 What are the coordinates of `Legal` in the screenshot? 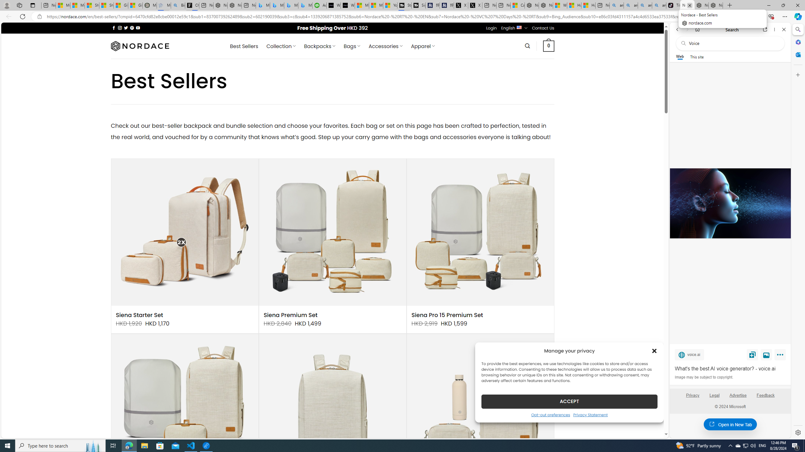 It's located at (714, 398).